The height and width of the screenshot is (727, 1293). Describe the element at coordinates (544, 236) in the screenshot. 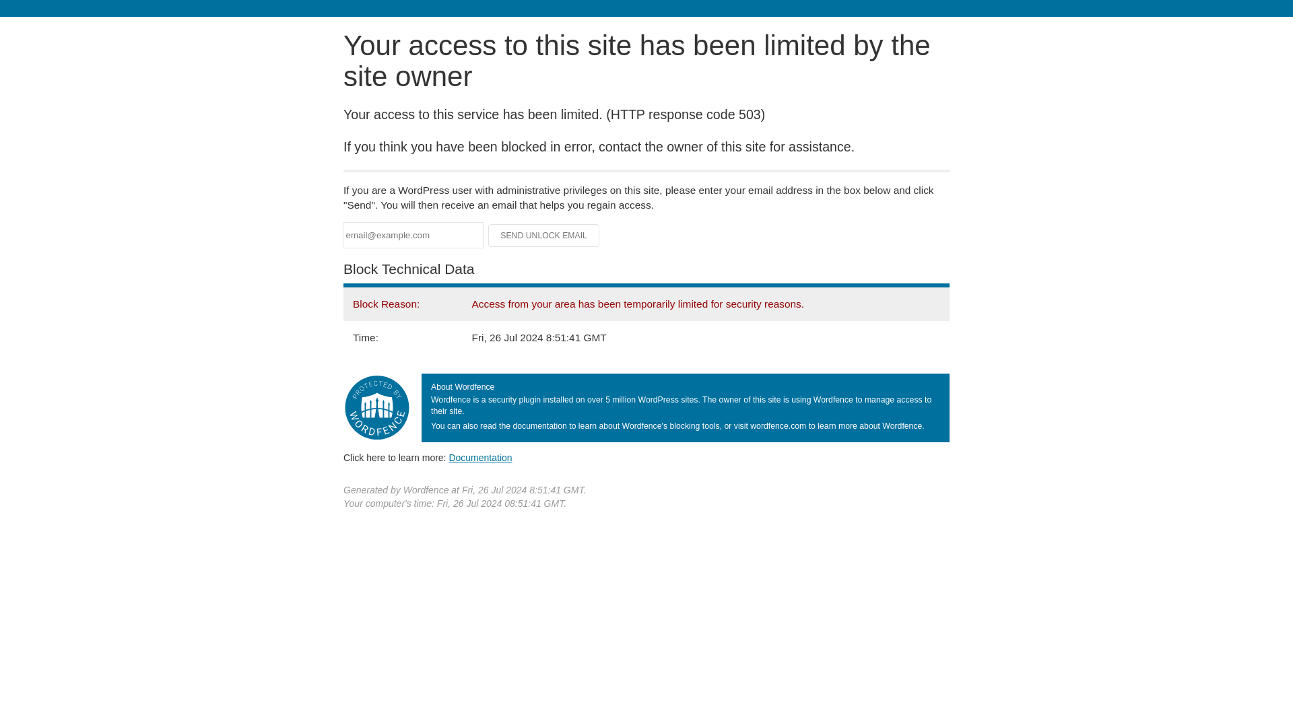

I see `Send Unlock Email` at that location.